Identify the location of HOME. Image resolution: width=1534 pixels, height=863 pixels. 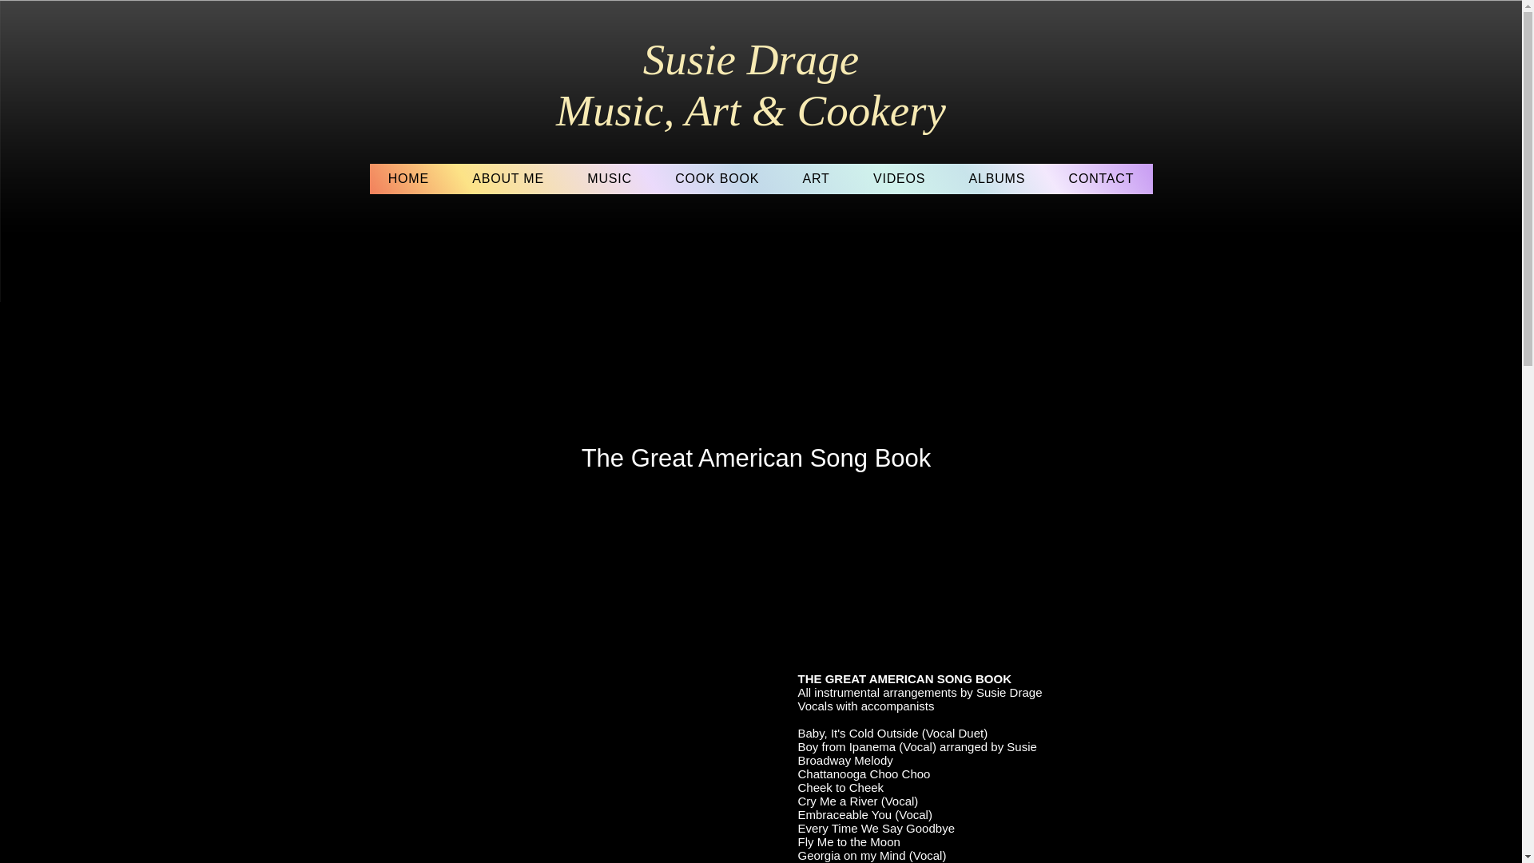
(408, 179).